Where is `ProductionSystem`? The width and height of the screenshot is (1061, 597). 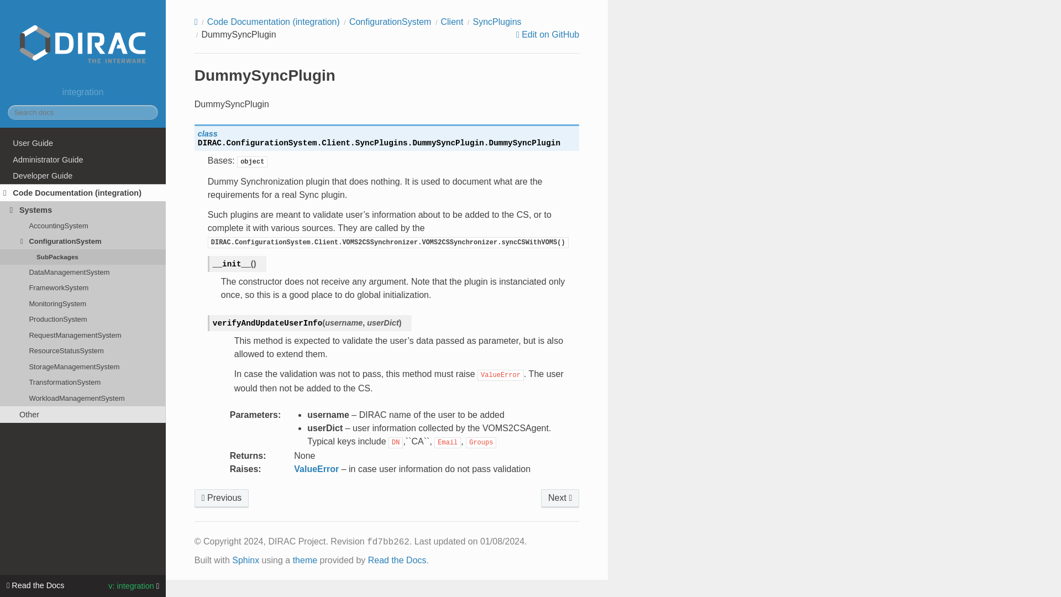 ProductionSystem is located at coordinates (83, 319).